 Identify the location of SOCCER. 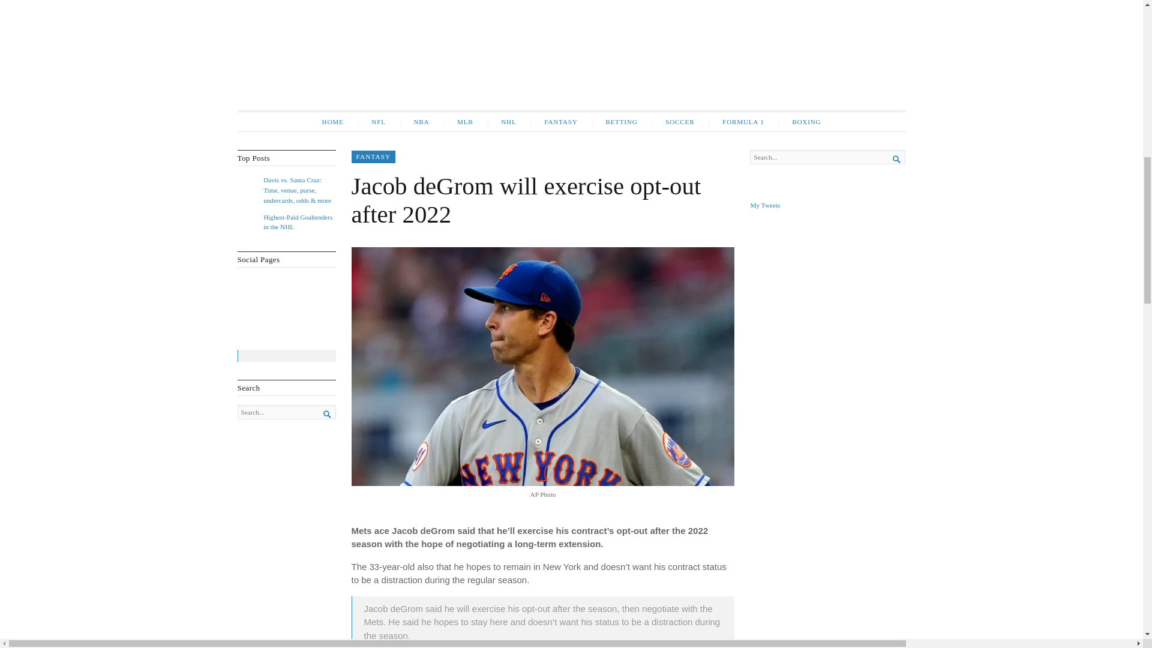
(673, 121).